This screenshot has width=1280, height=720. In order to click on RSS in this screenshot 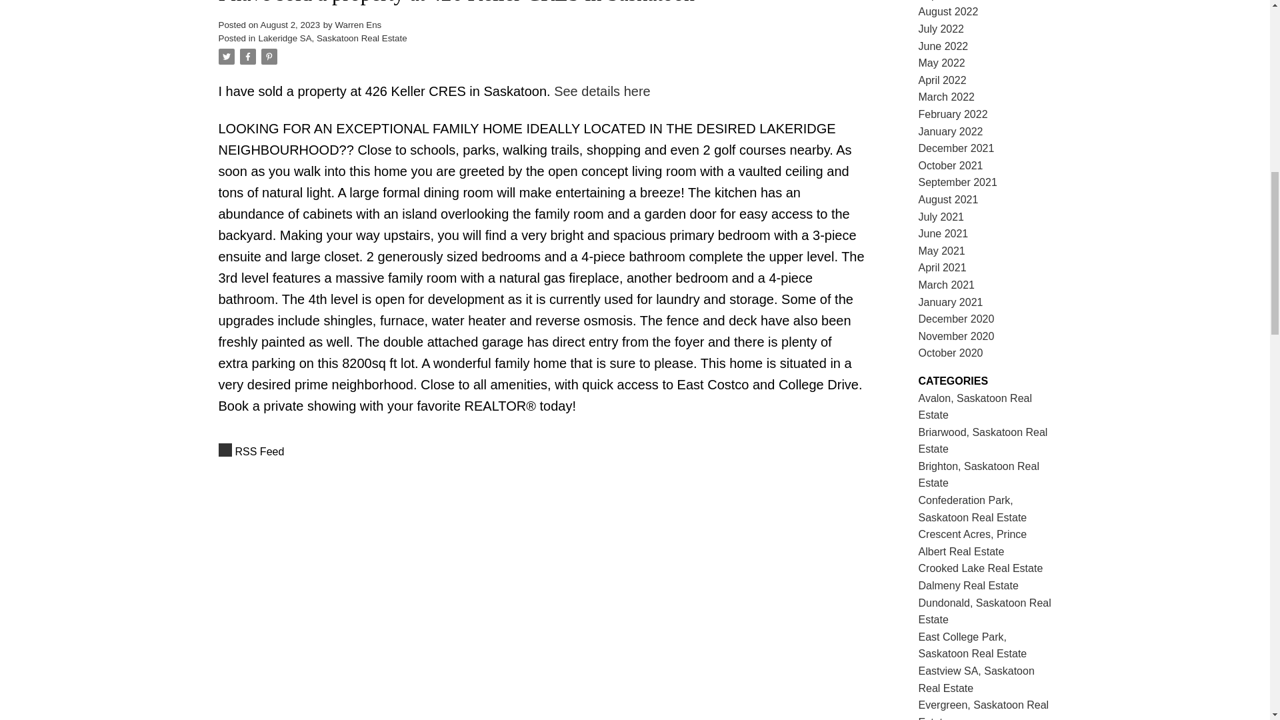, I will do `click(541, 452)`.